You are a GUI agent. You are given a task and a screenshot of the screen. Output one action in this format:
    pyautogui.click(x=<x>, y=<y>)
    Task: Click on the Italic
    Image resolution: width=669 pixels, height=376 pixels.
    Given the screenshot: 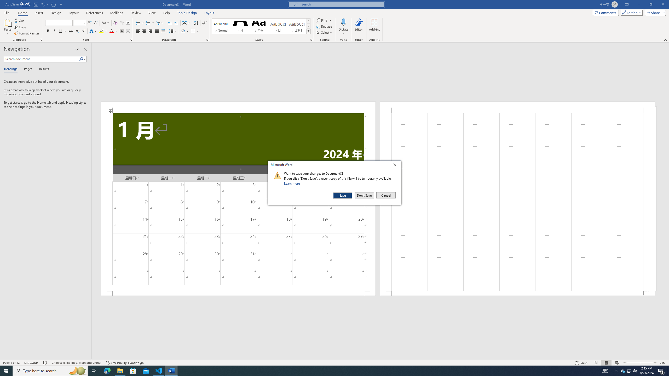 What is the action you would take?
    pyautogui.click(x=54, y=31)
    